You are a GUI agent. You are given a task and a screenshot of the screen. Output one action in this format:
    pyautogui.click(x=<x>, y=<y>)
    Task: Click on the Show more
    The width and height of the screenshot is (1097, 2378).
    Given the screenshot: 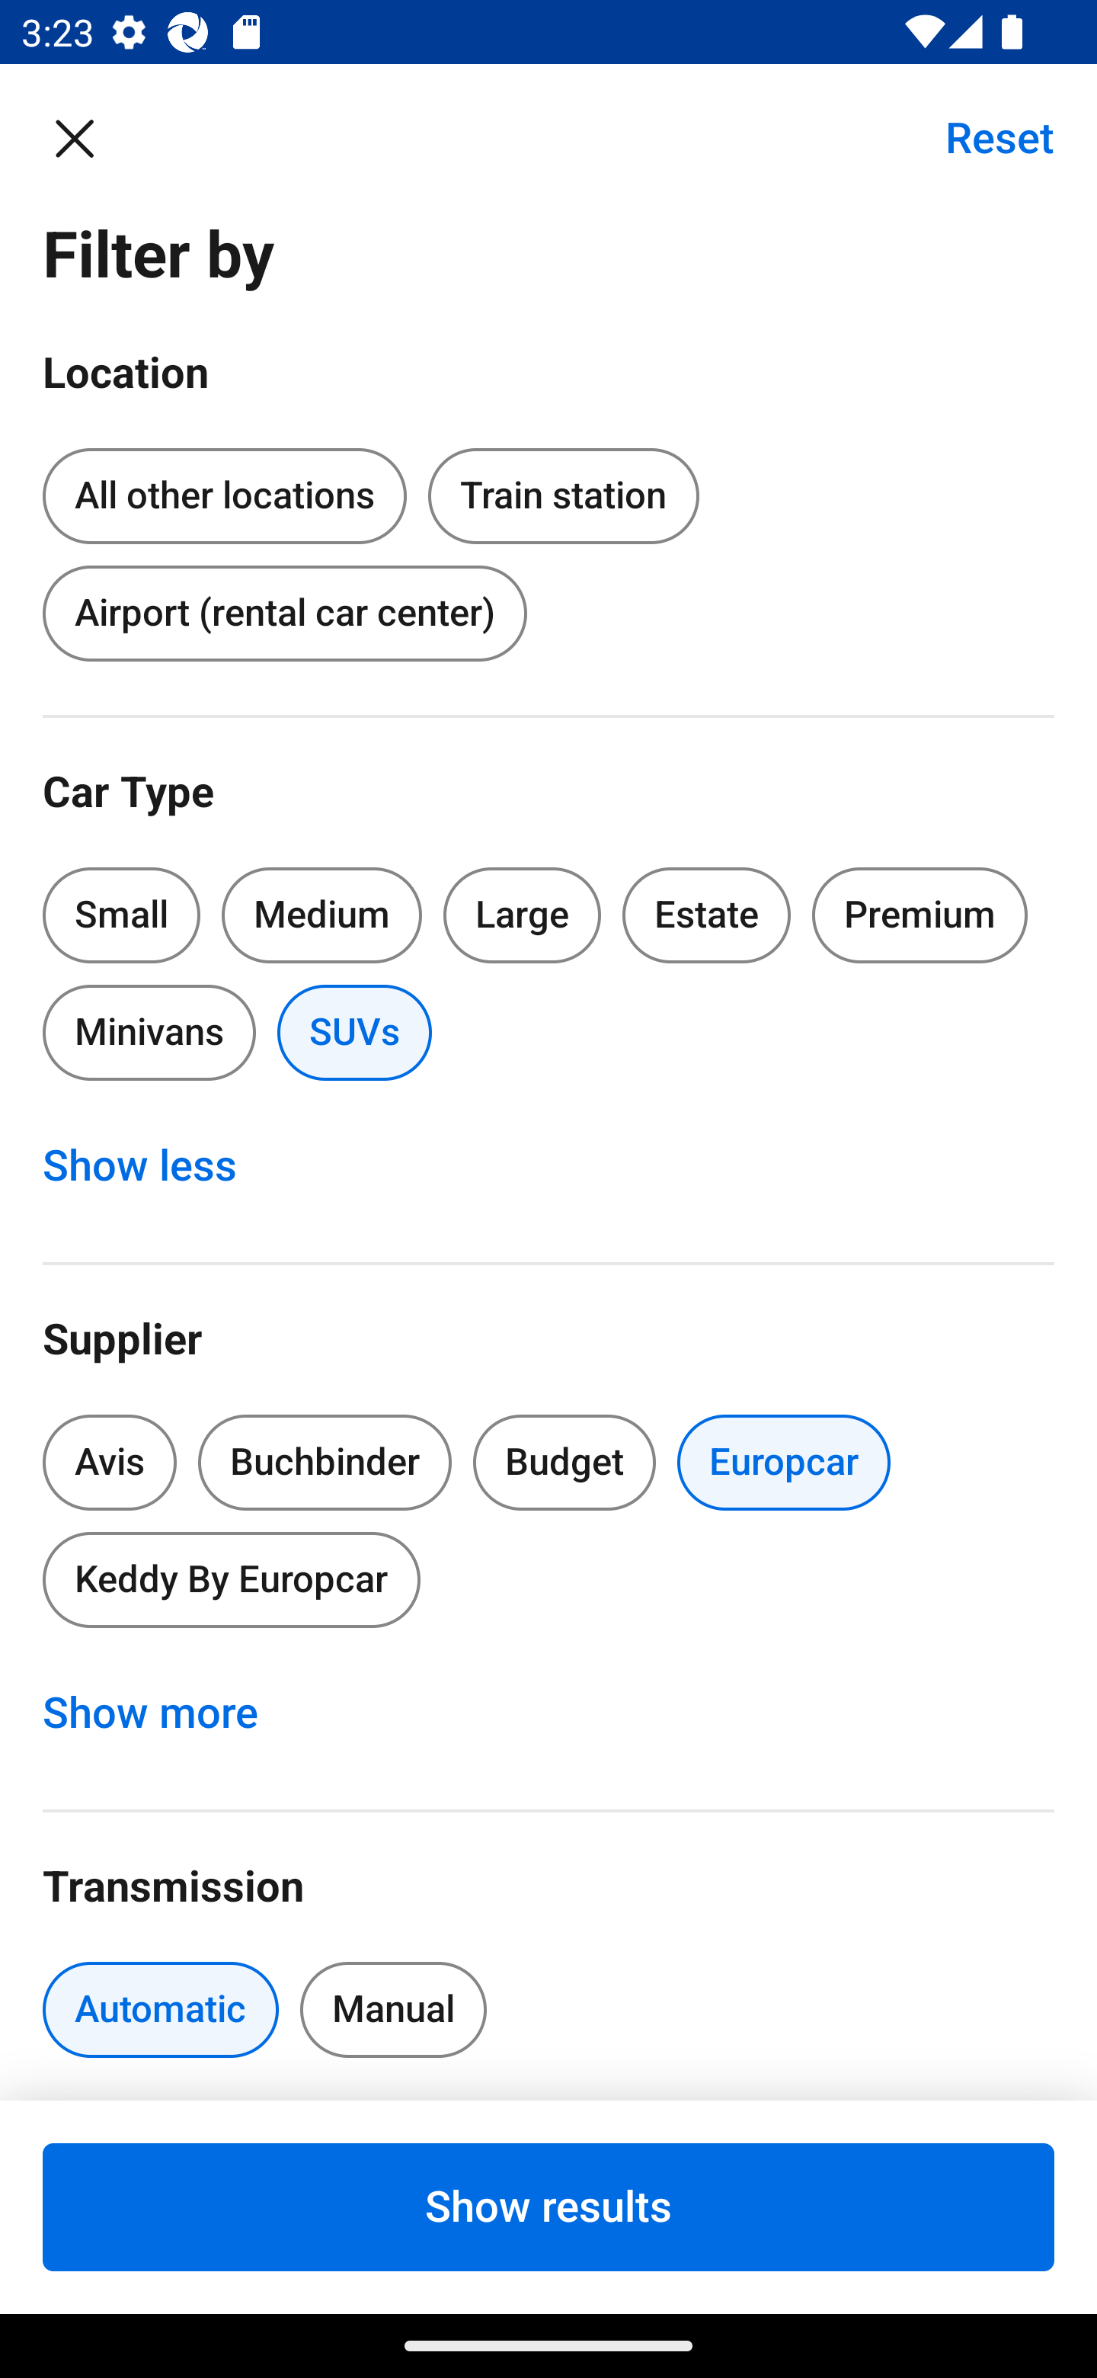 What is the action you would take?
    pyautogui.click(x=166, y=1713)
    